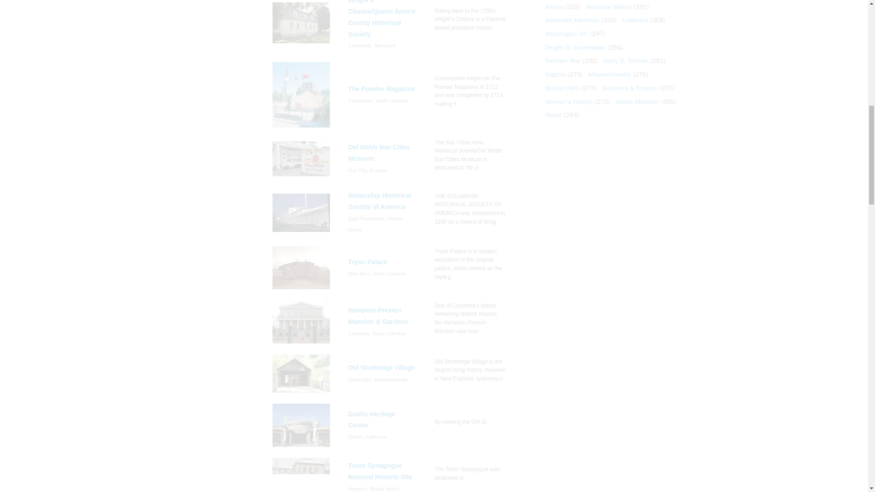 This screenshot has width=875, height=492. Describe the element at coordinates (301, 212) in the screenshot. I see `Steamship Historical Society of America` at that location.